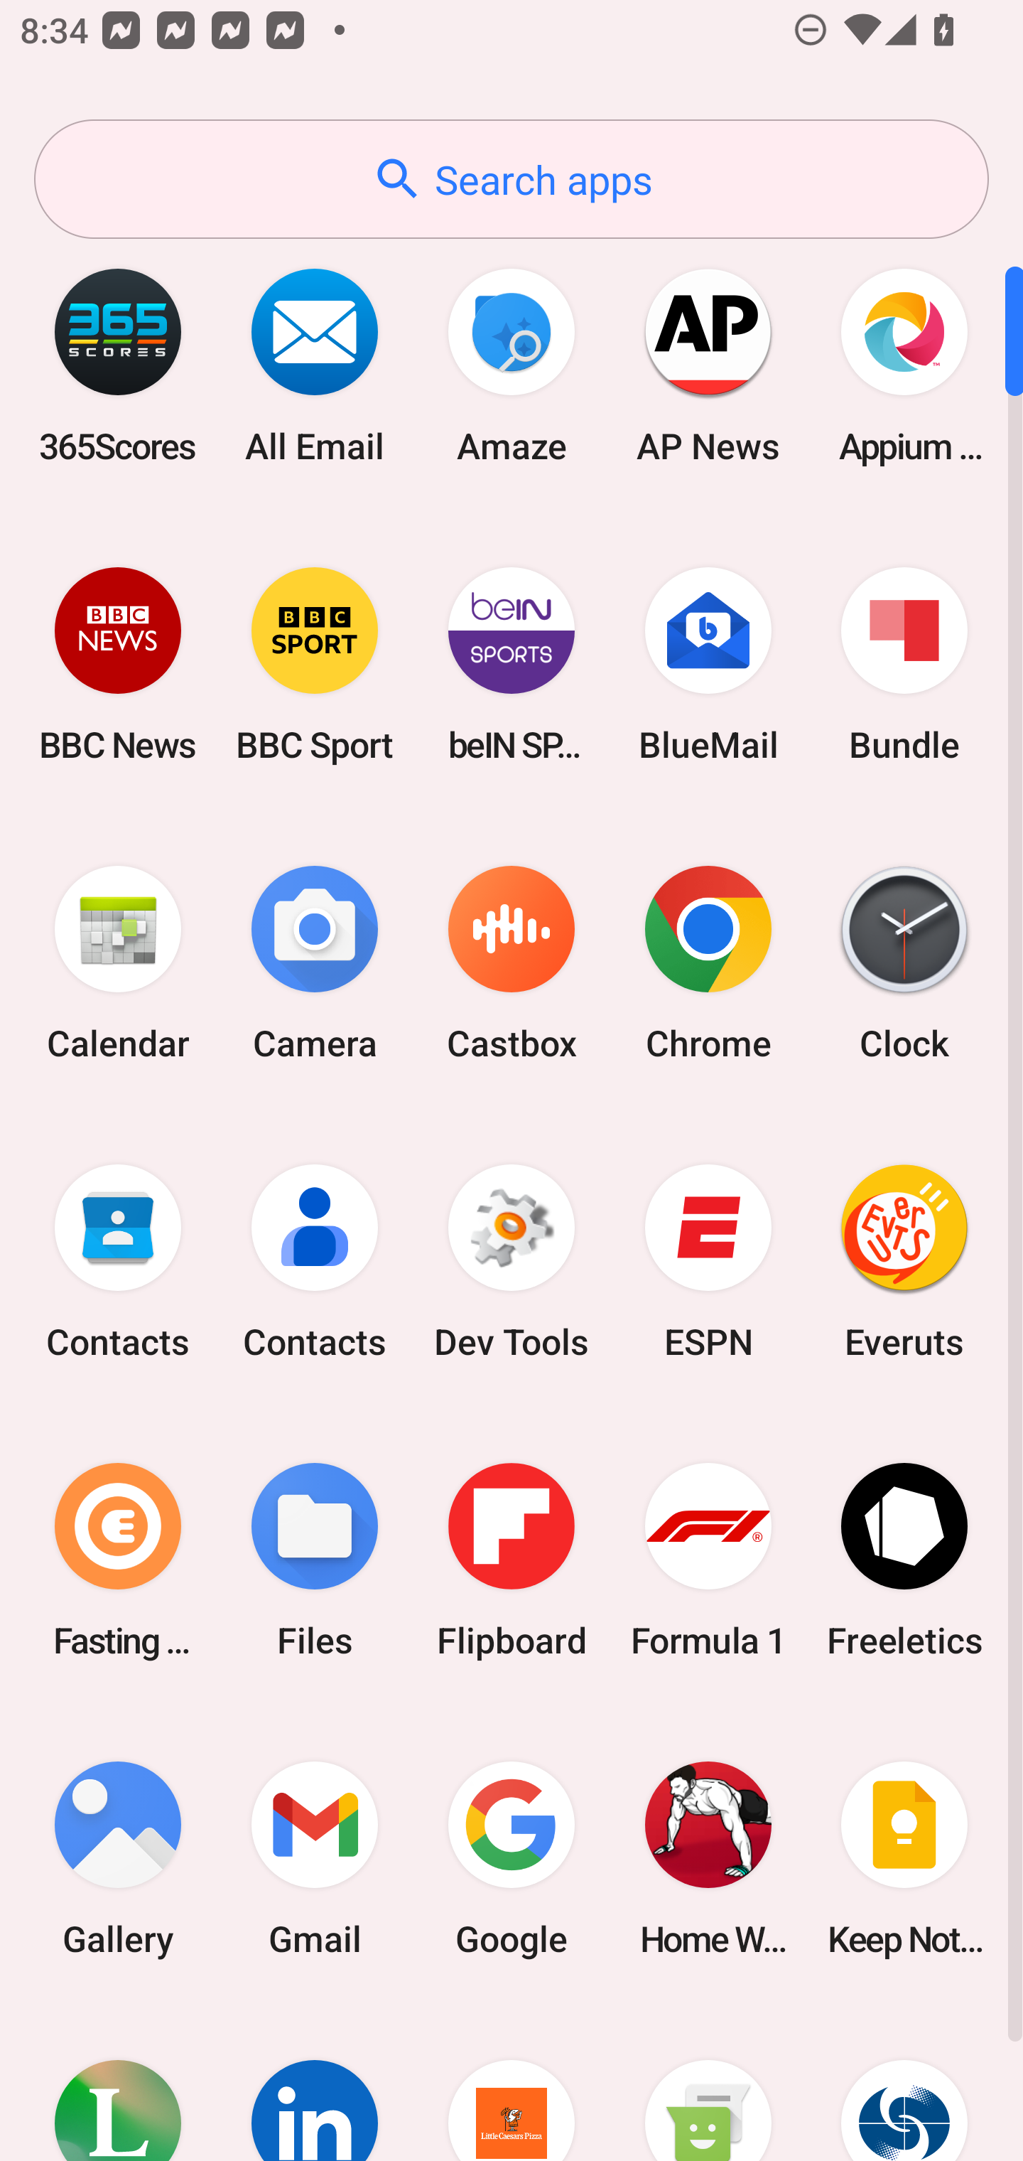 Image resolution: width=1023 pixels, height=2161 pixels. I want to click on beIN SPORTS, so click(511, 664).